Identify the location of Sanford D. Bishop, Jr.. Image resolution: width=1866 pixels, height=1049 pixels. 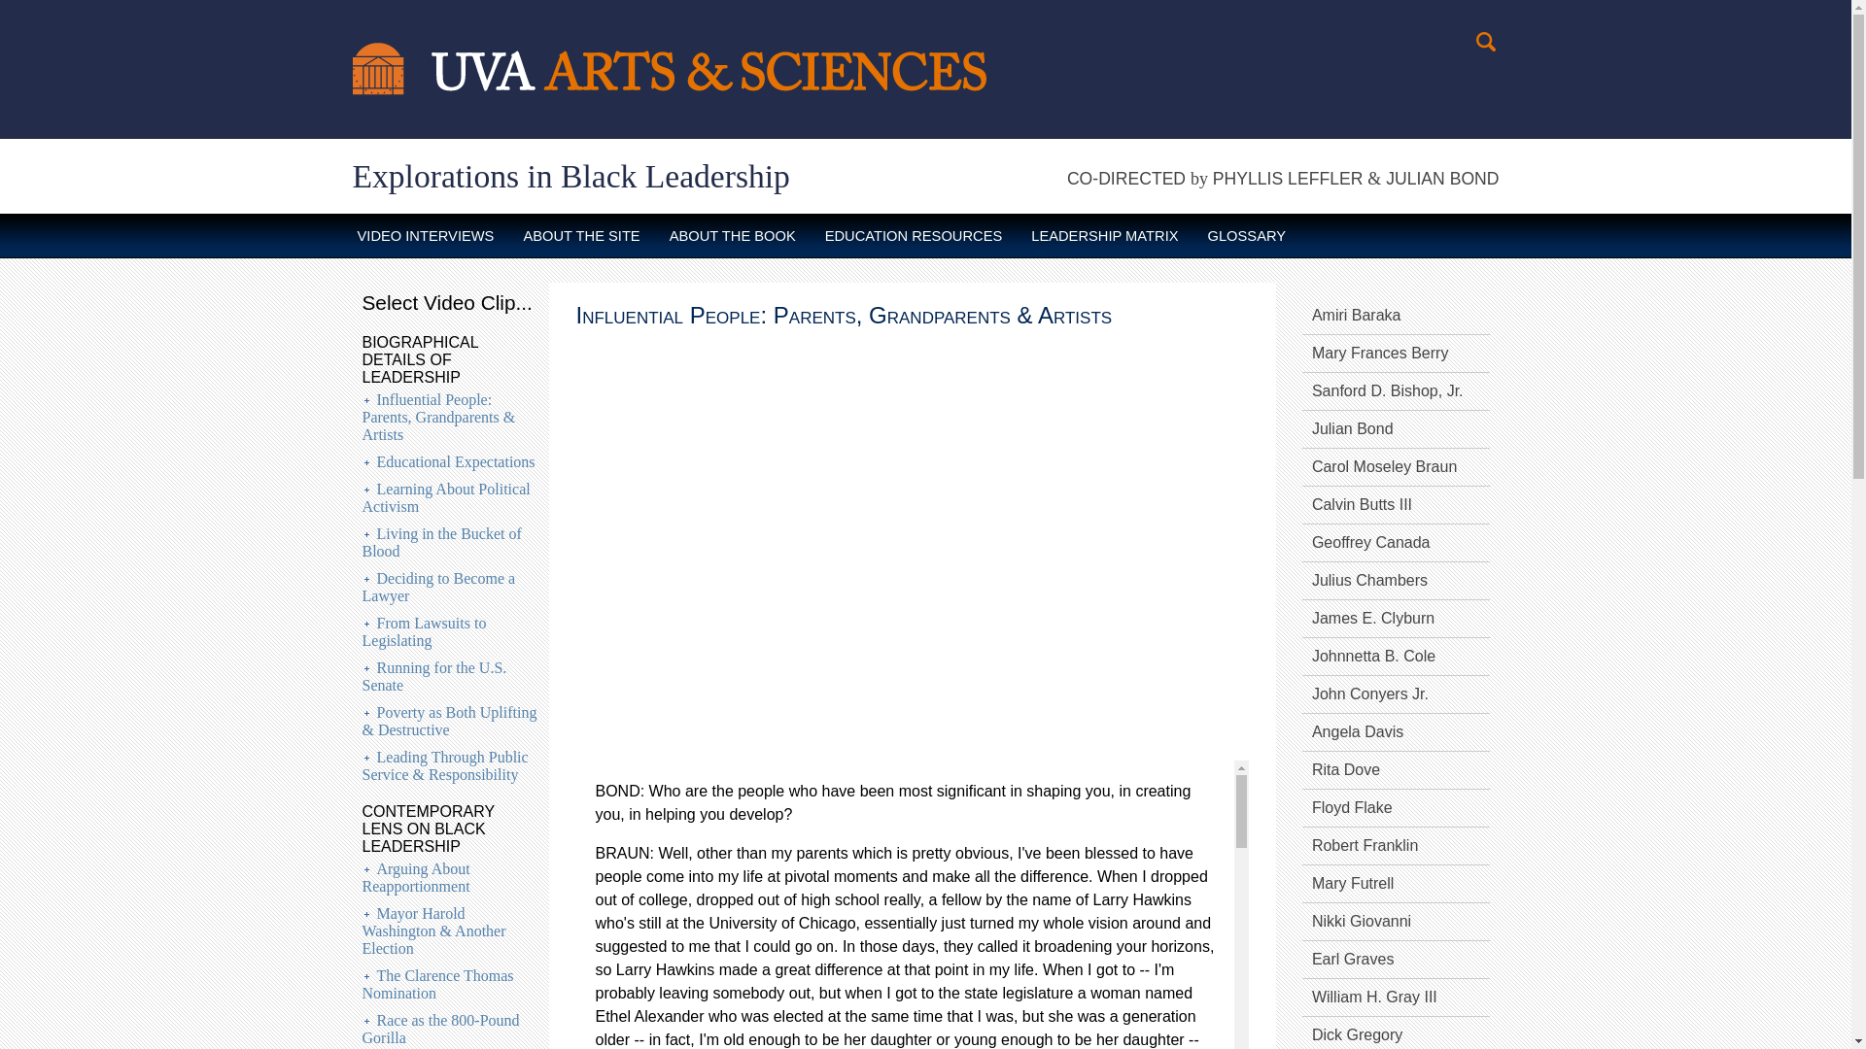
(1396, 392).